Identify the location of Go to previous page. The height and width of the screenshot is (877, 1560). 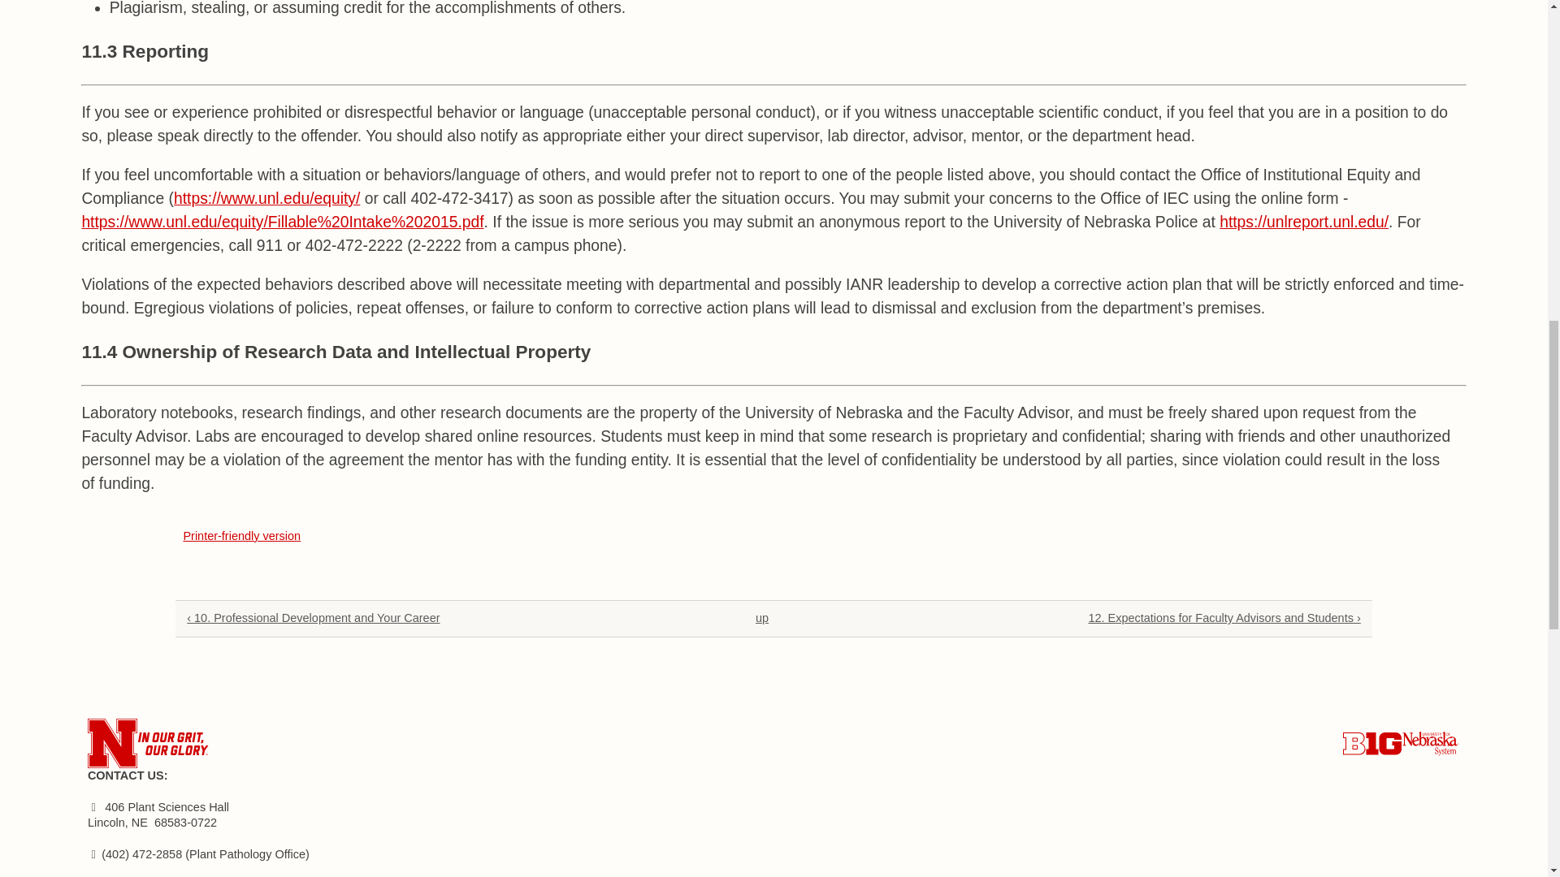
(434, 619).